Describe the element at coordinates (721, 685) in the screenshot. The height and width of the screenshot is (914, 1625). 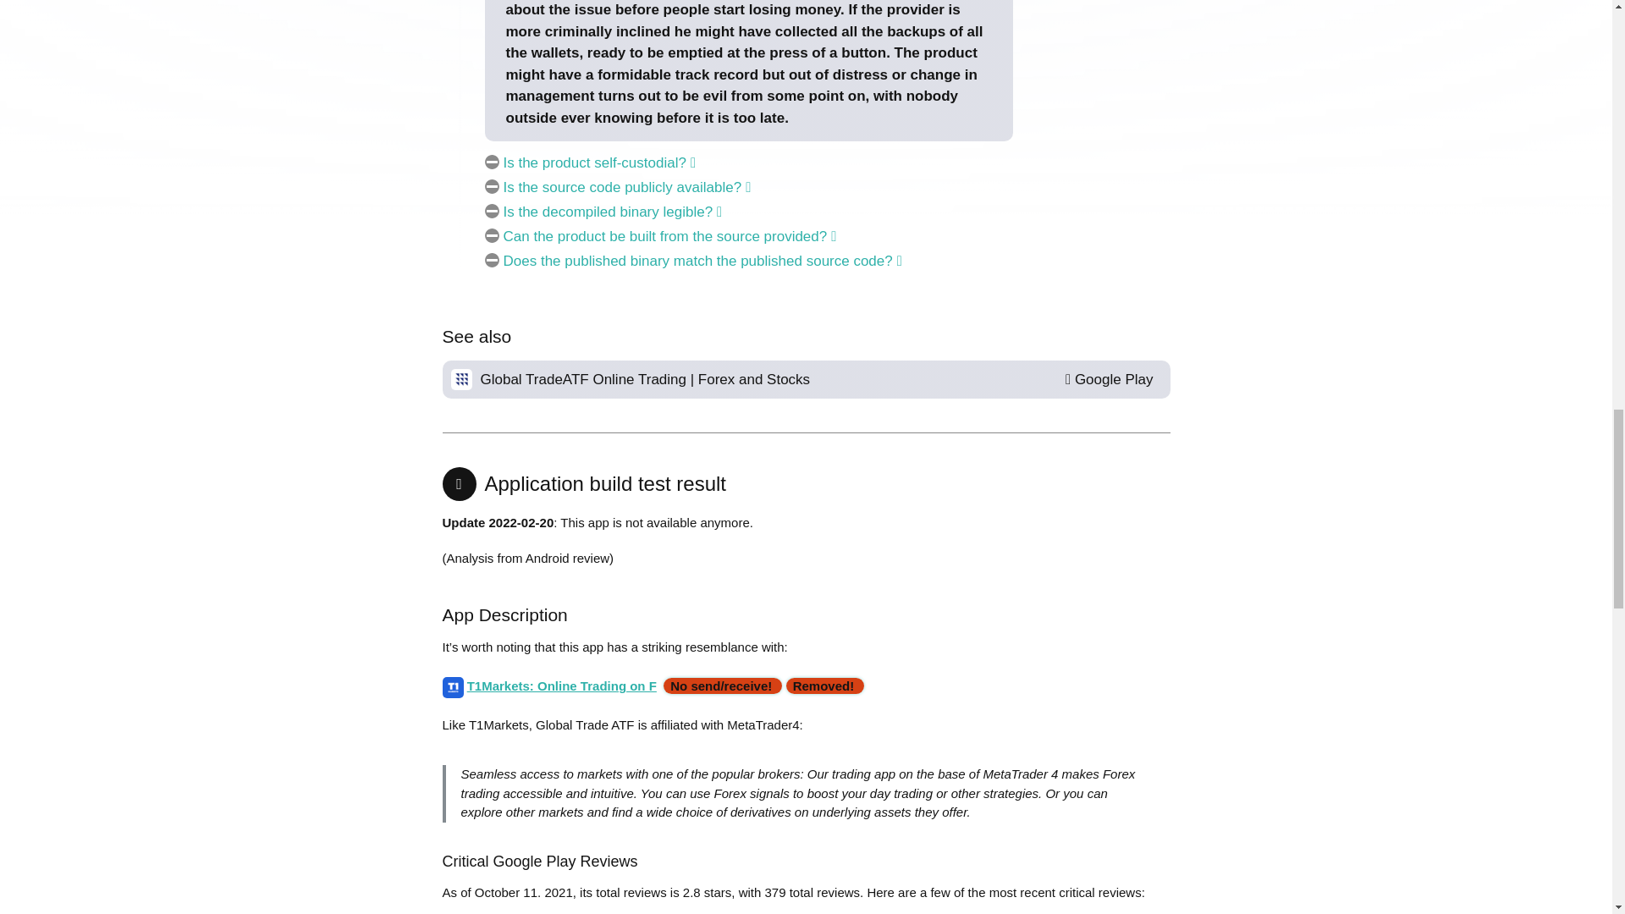
I see `Click or tap here to learn more about this verdict` at that location.